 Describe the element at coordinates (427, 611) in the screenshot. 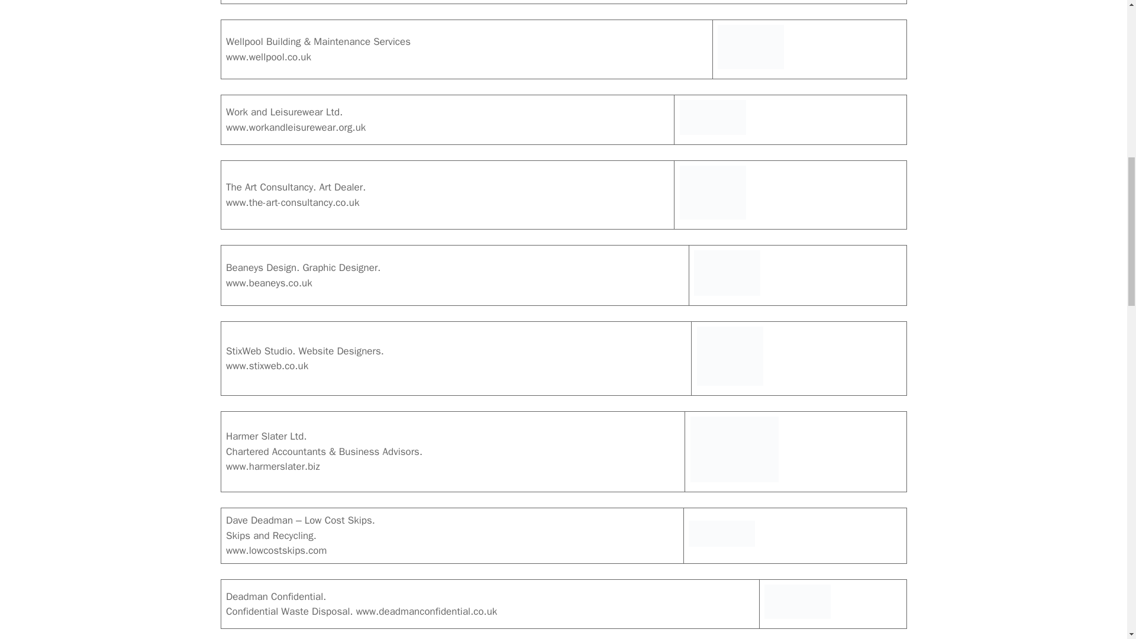

I see `www.deadmanconfidential.co.uk` at that location.